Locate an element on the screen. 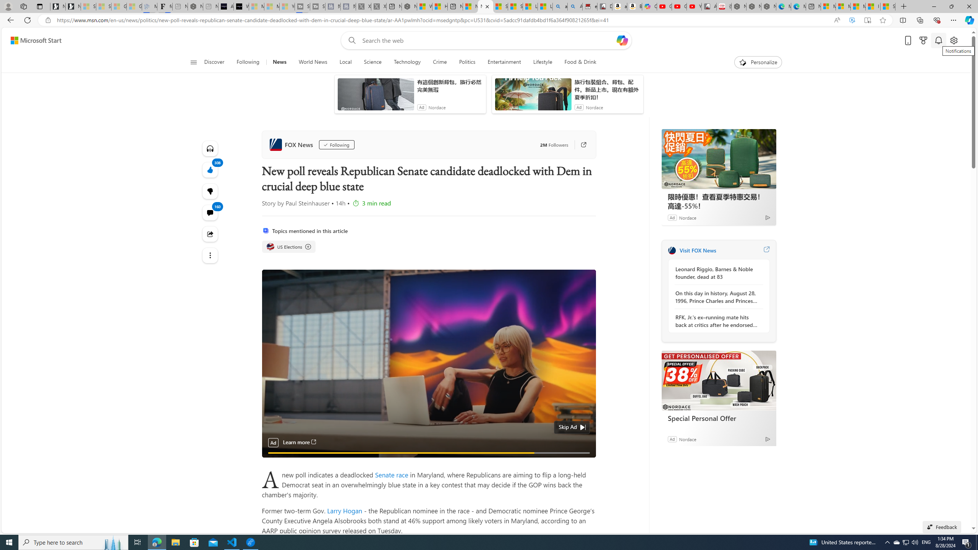  Entertainment is located at coordinates (504, 62).